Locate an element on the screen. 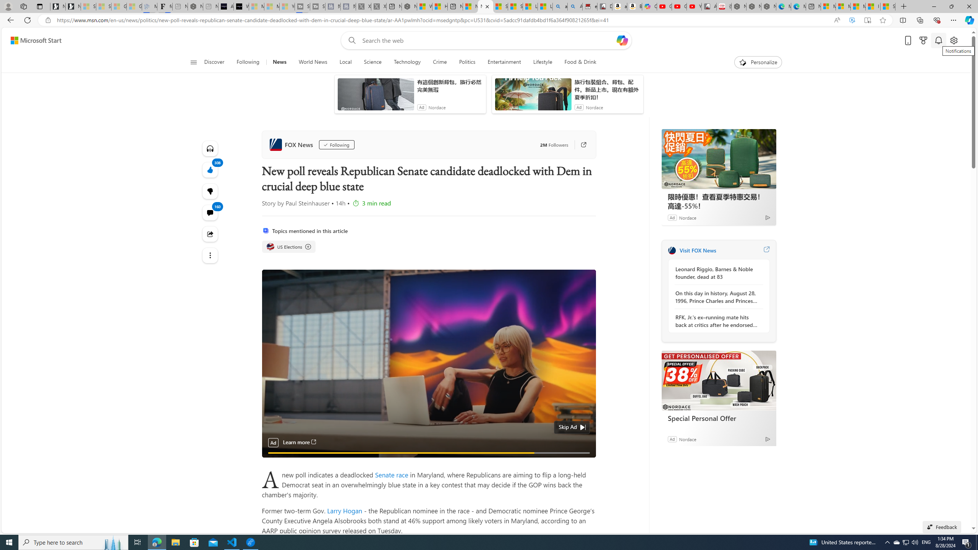  Entertainment is located at coordinates (504, 62).